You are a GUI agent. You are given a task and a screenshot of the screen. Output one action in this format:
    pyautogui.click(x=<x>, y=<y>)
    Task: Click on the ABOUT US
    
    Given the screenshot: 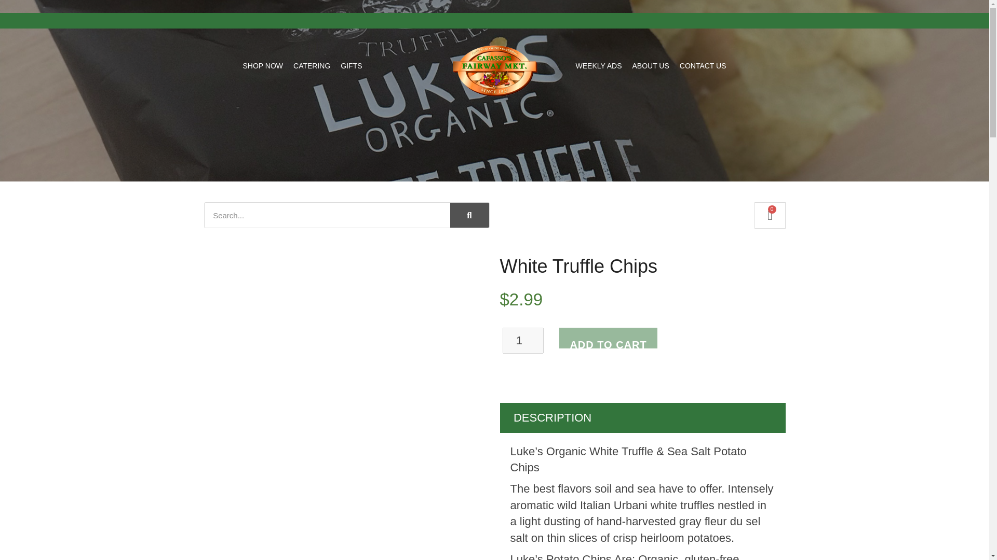 What is the action you would take?
    pyautogui.click(x=650, y=65)
    